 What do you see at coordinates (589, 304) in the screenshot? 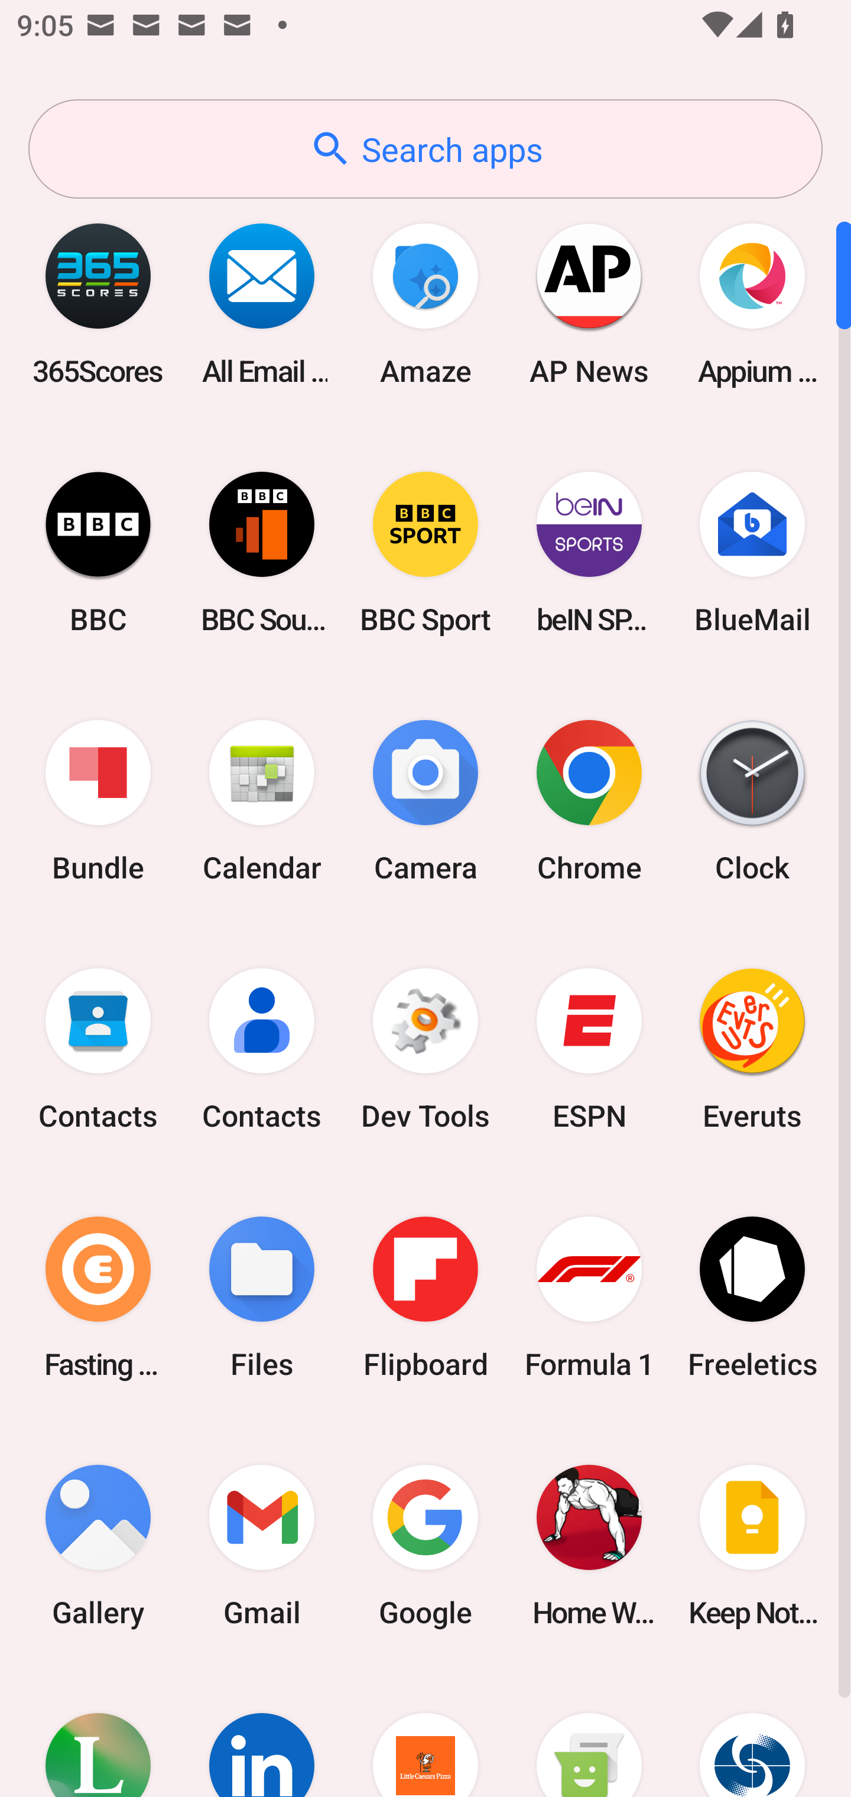
I see `AP News` at bounding box center [589, 304].